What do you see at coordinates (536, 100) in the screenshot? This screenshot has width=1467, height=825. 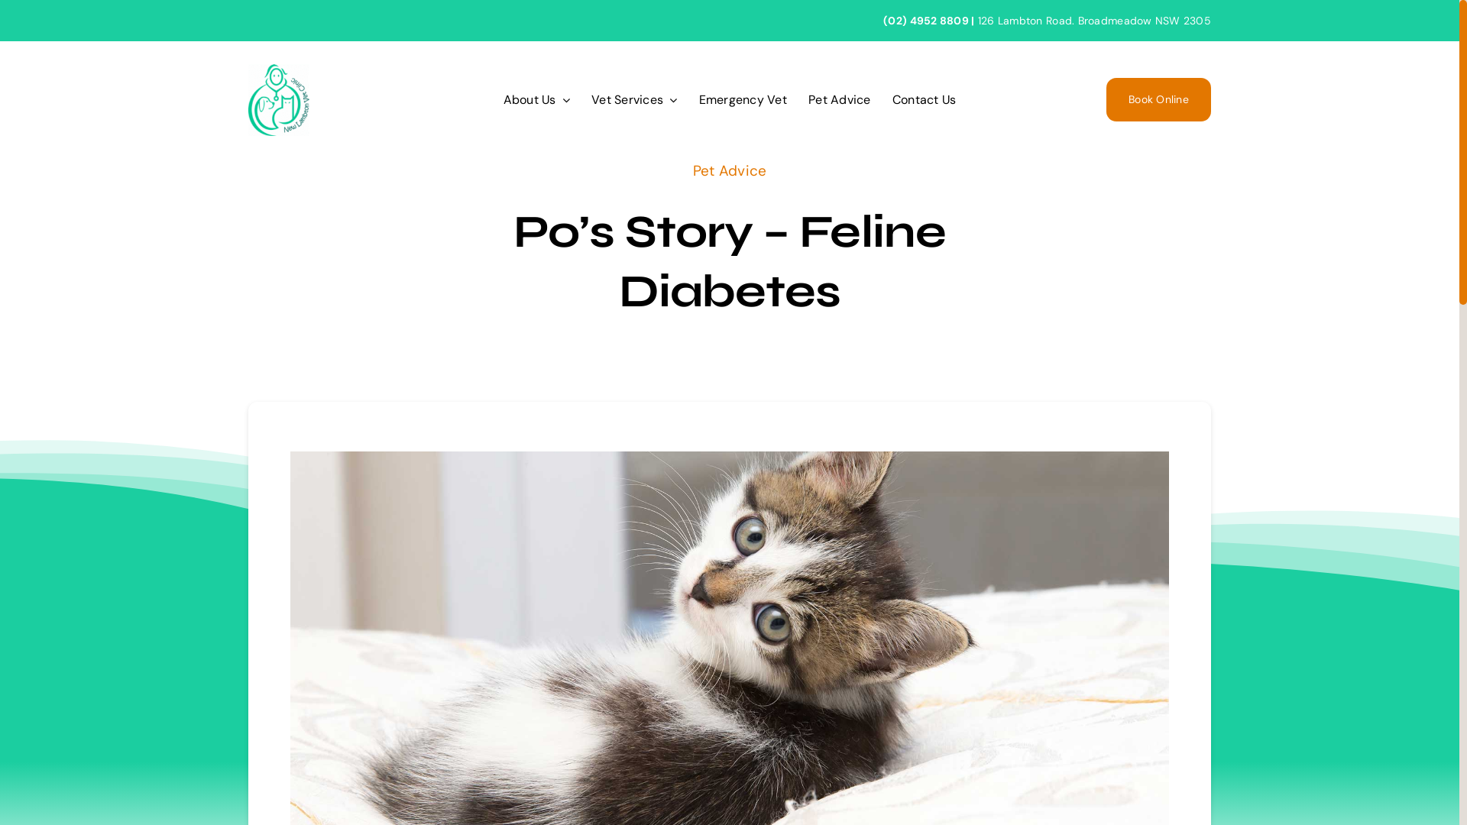 I see `About Us` at bounding box center [536, 100].